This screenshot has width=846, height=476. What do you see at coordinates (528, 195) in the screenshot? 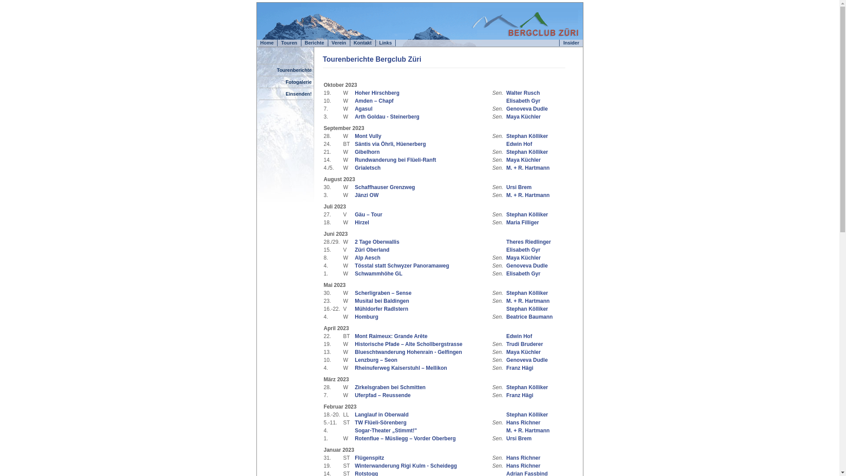
I see `M. + R. Hartmann` at bounding box center [528, 195].